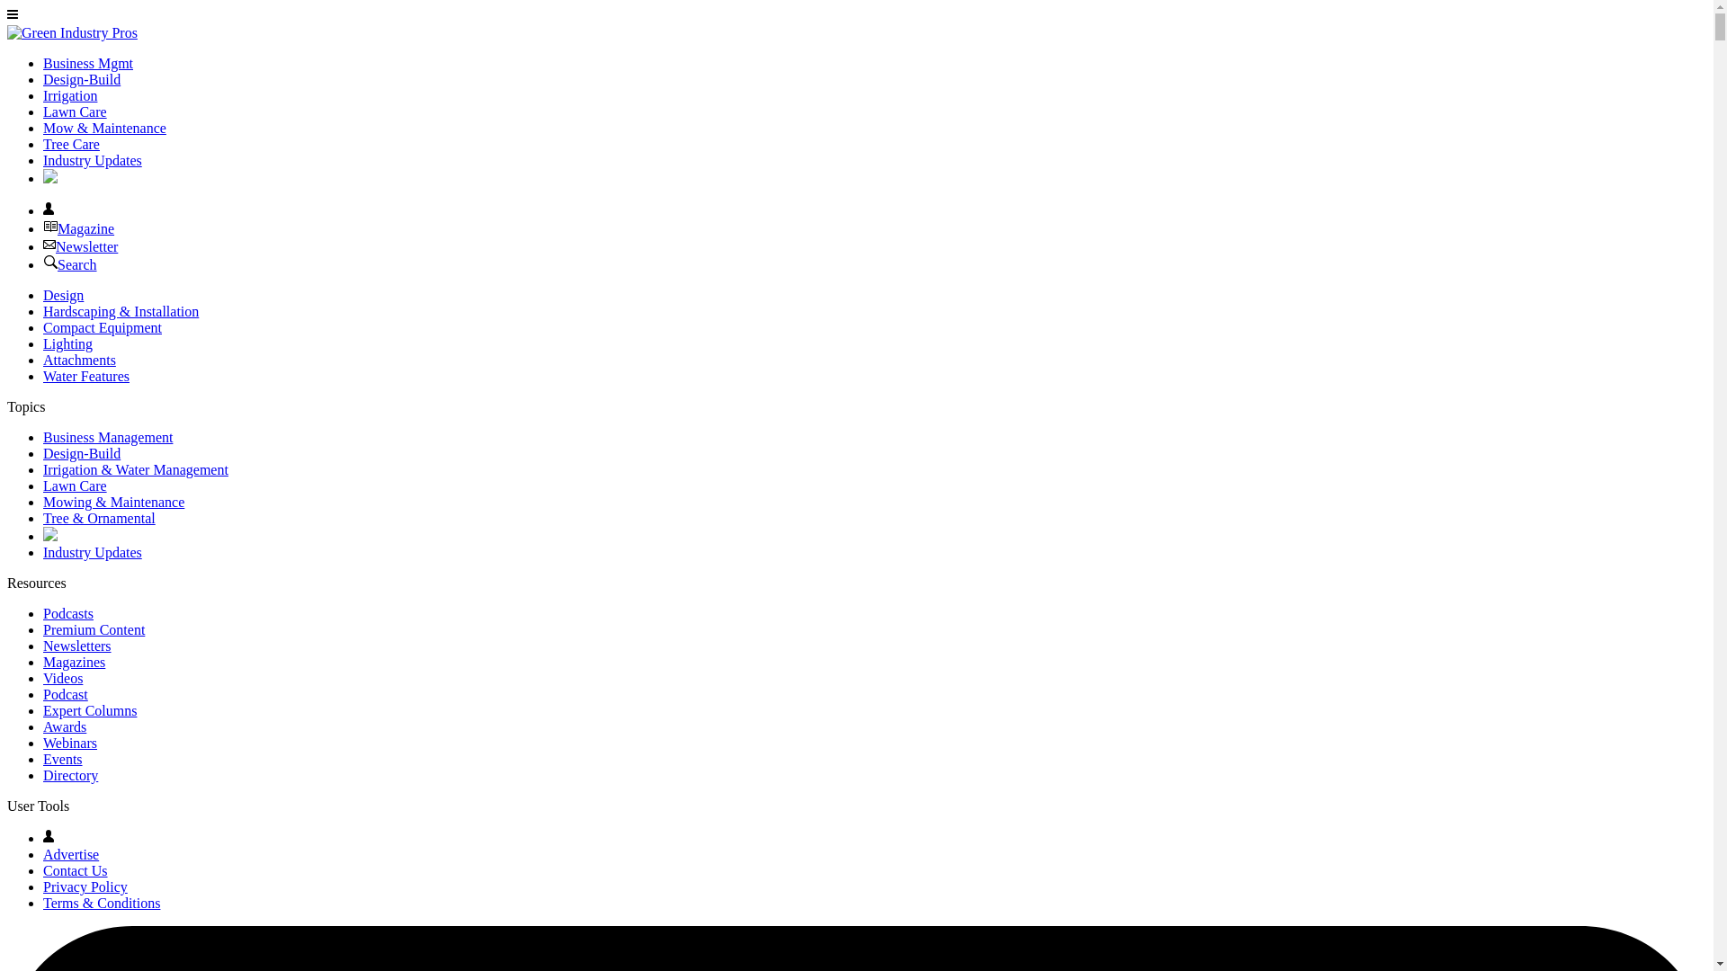  What do you see at coordinates (63, 759) in the screenshot?
I see `Events` at bounding box center [63, 759].